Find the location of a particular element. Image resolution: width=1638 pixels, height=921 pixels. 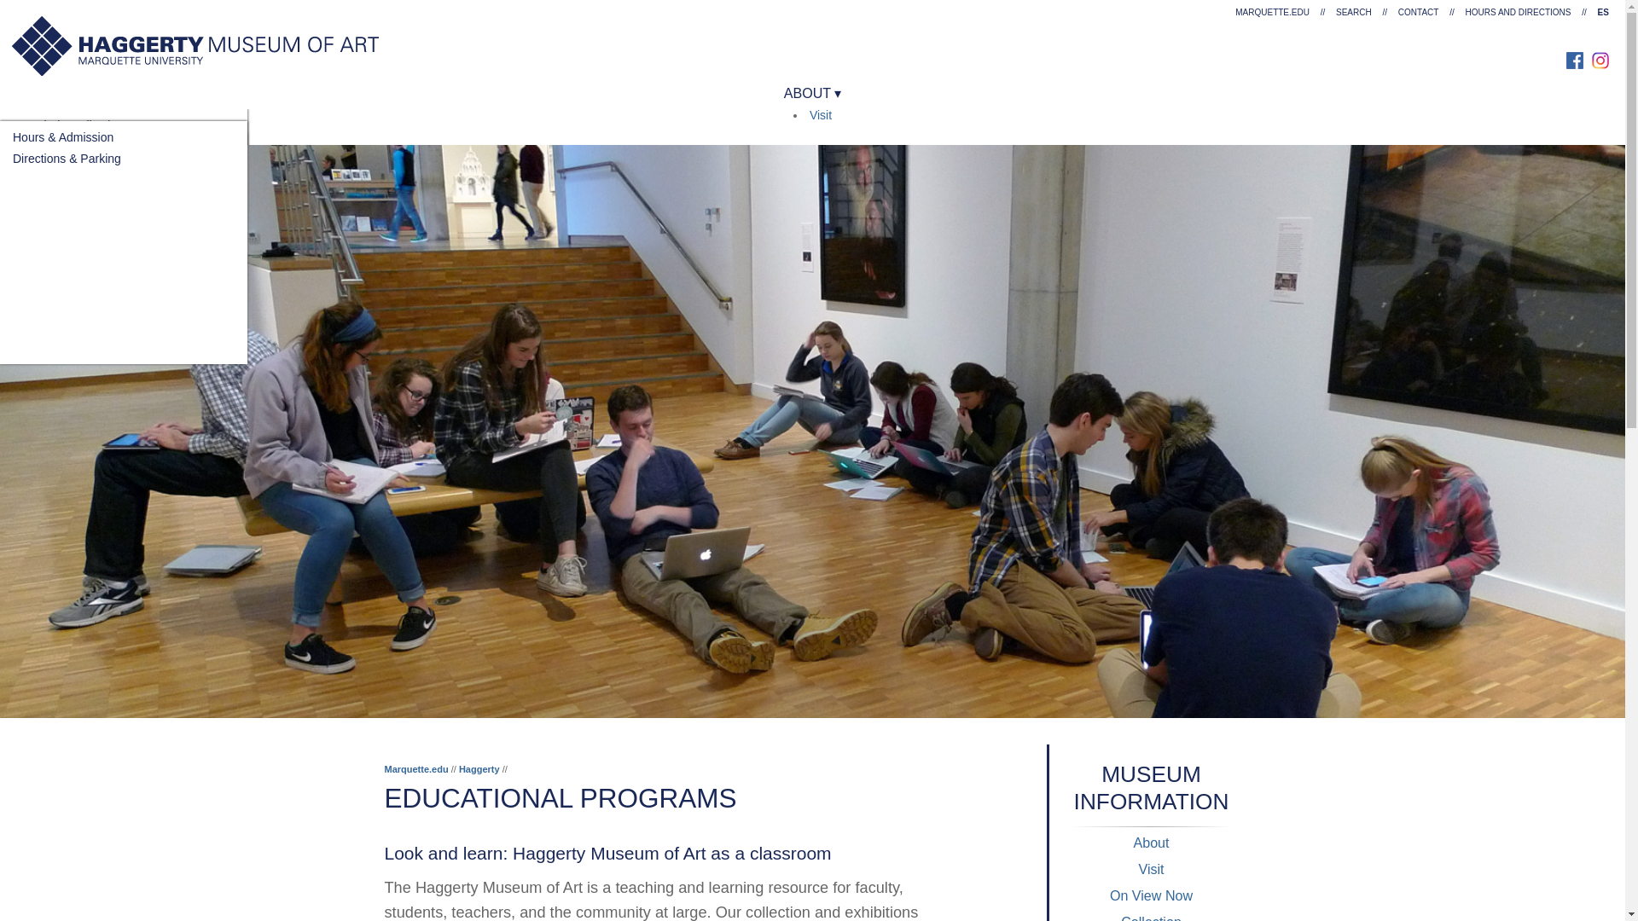

Visit is located at coordinates (821, 114).